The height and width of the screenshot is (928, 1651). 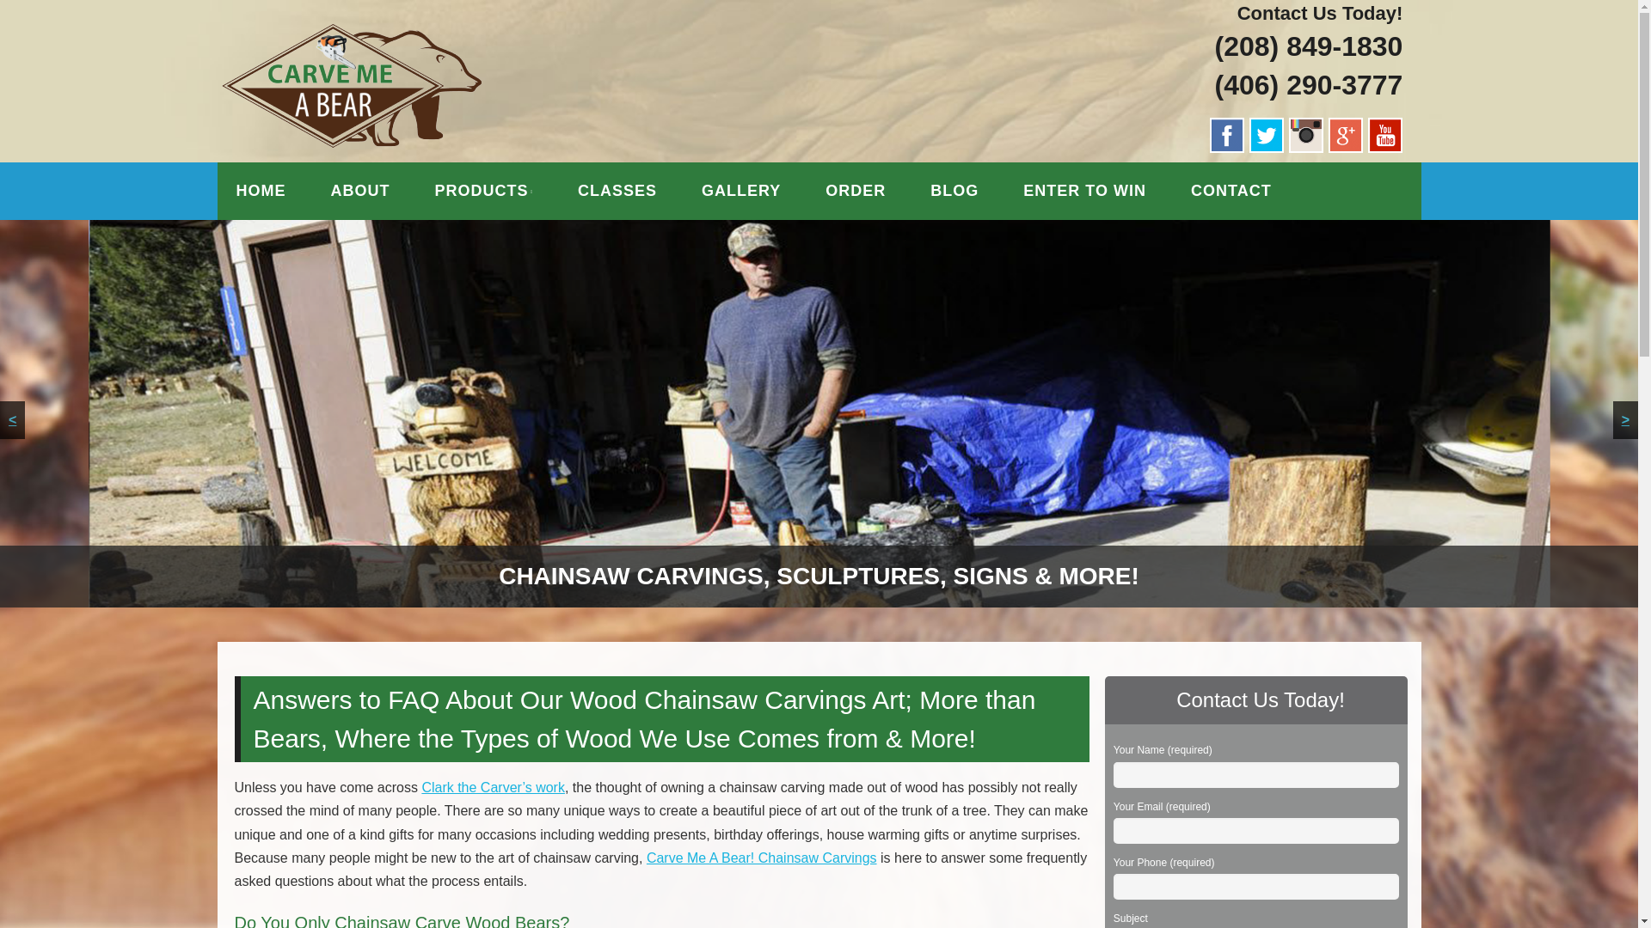 What do you see at coordinates (260, 191) in the screenshot?
I see `HOME` at bounding box center [260, 191].